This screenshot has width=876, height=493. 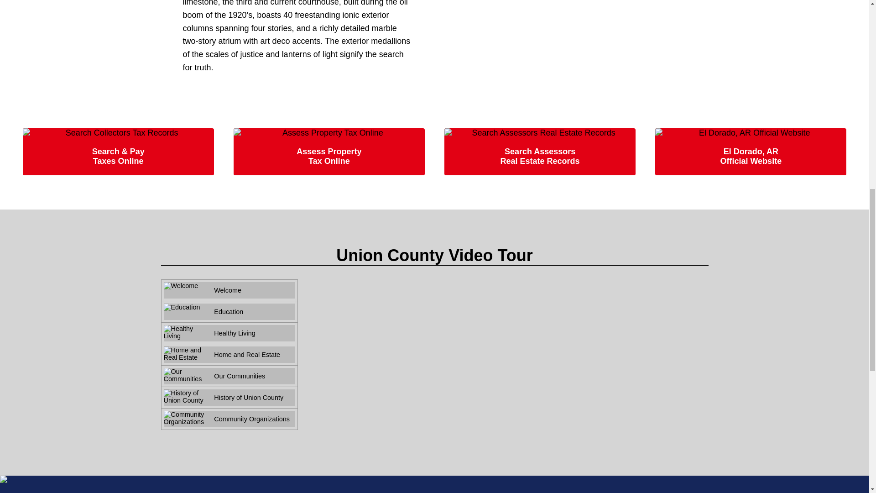 I want to click on History of Union County, so click(x=229, y=397).